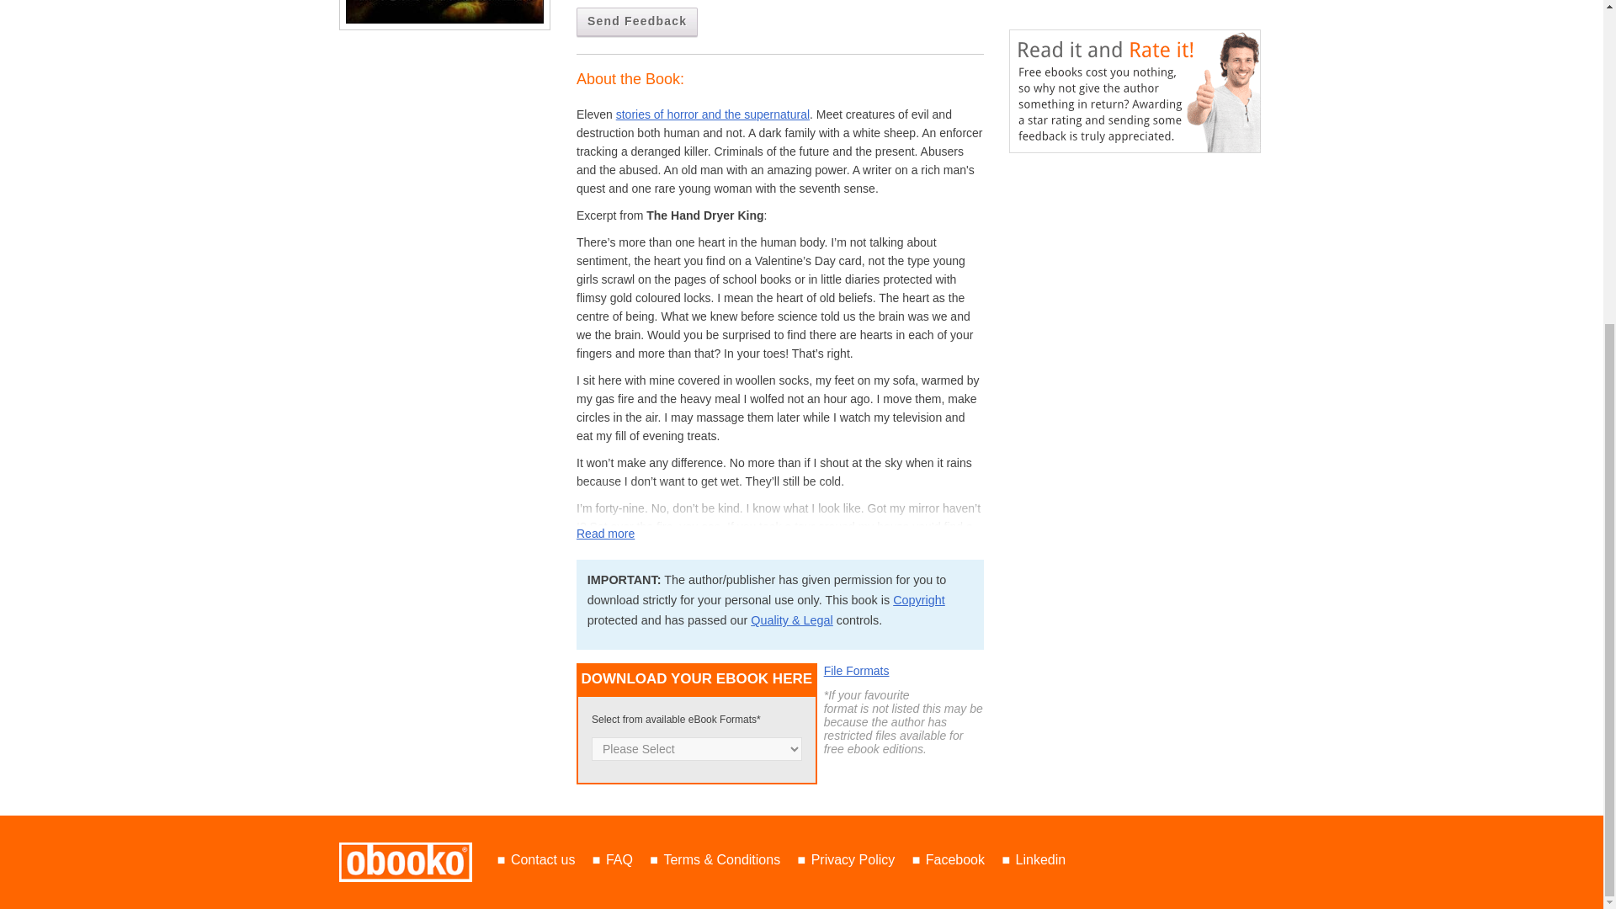  I want to click on Get in touch with obooko, so click(542, 860).